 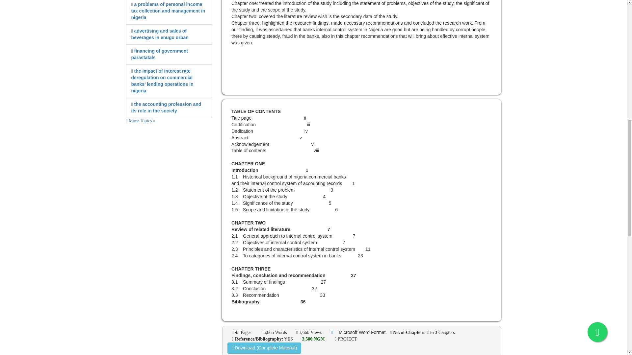 What do you see at coordinates (166, 107) in the screenshot?
I see `the accounting profession and its role in the society` at bounding box center [166, 107].